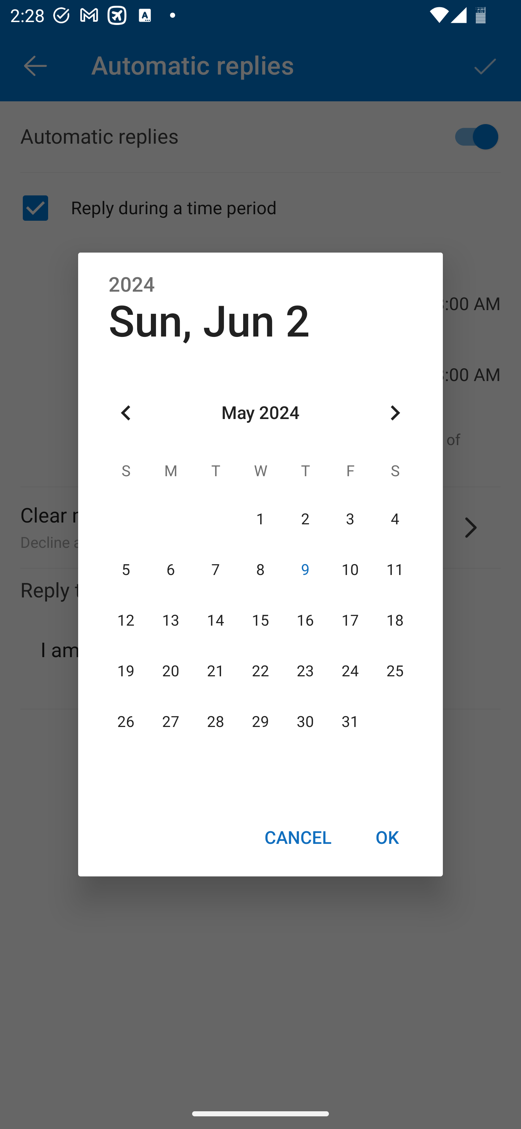 The height and width of the screenshot is (1129, 521). I want to click on 5 05 May 2024, so click(126, 570).